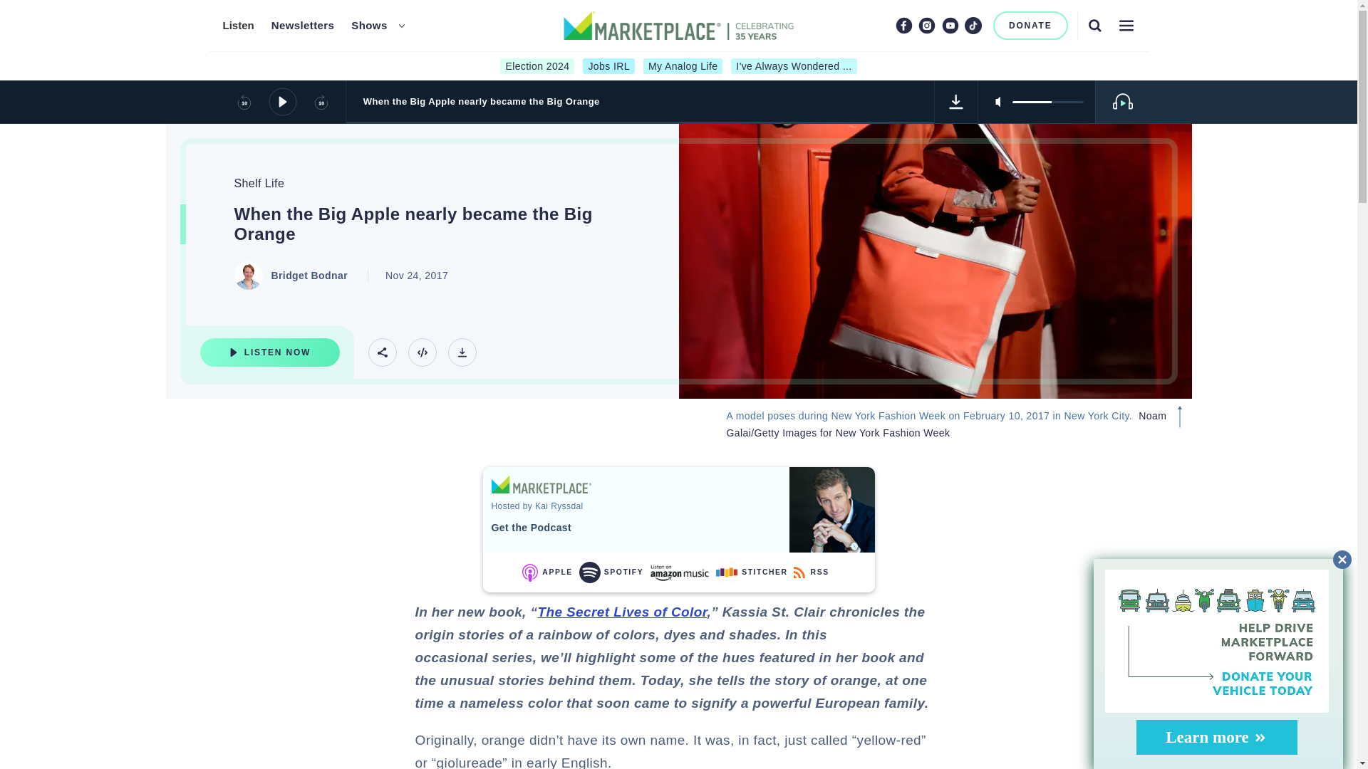 The image size is (1368, 769). What do you see at coordinates (903, 25) in the screenshot?
I see `Facebook` at bounding box center [903, 25].